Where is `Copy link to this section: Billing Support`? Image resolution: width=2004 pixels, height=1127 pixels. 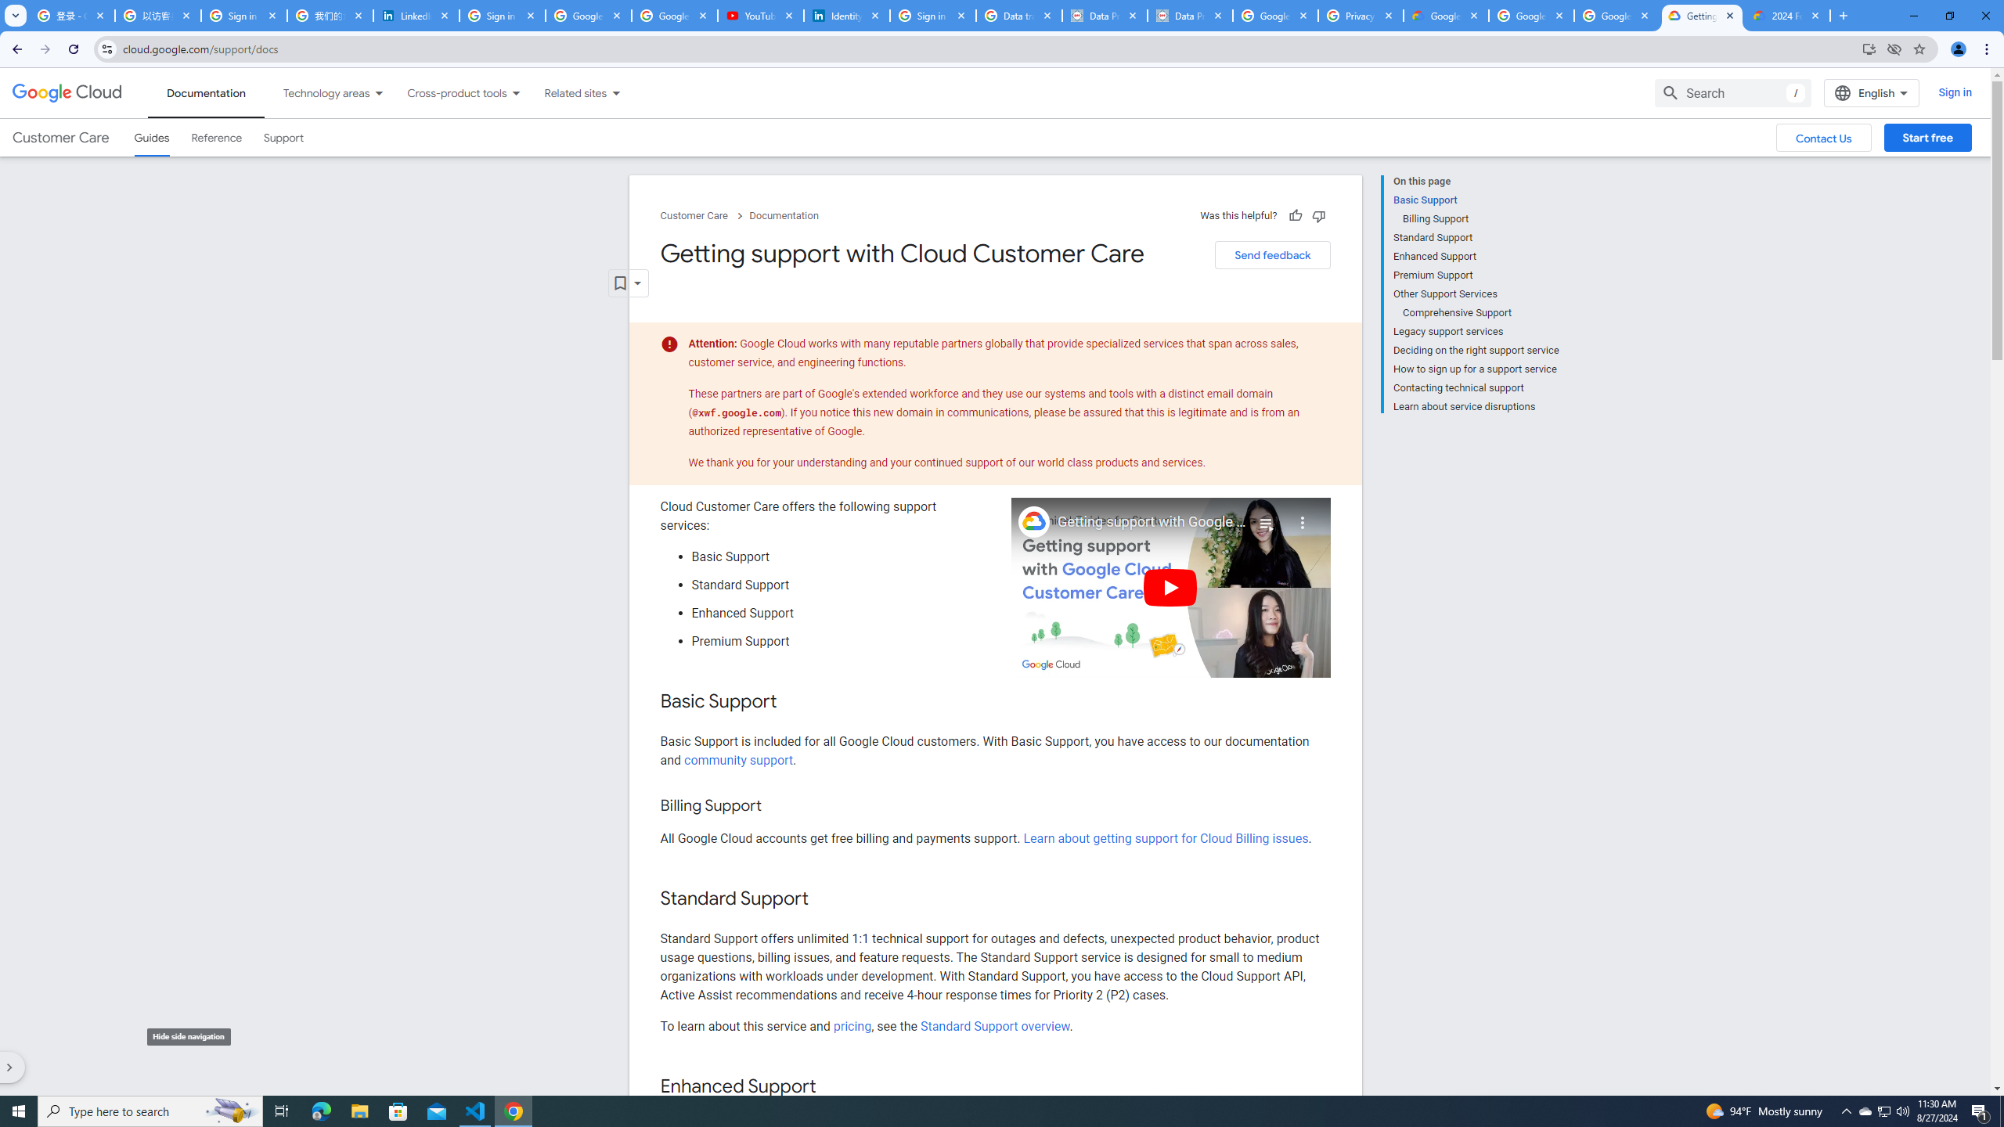 Copy link to this section: Billing Support is located at coordinates (777, 806).